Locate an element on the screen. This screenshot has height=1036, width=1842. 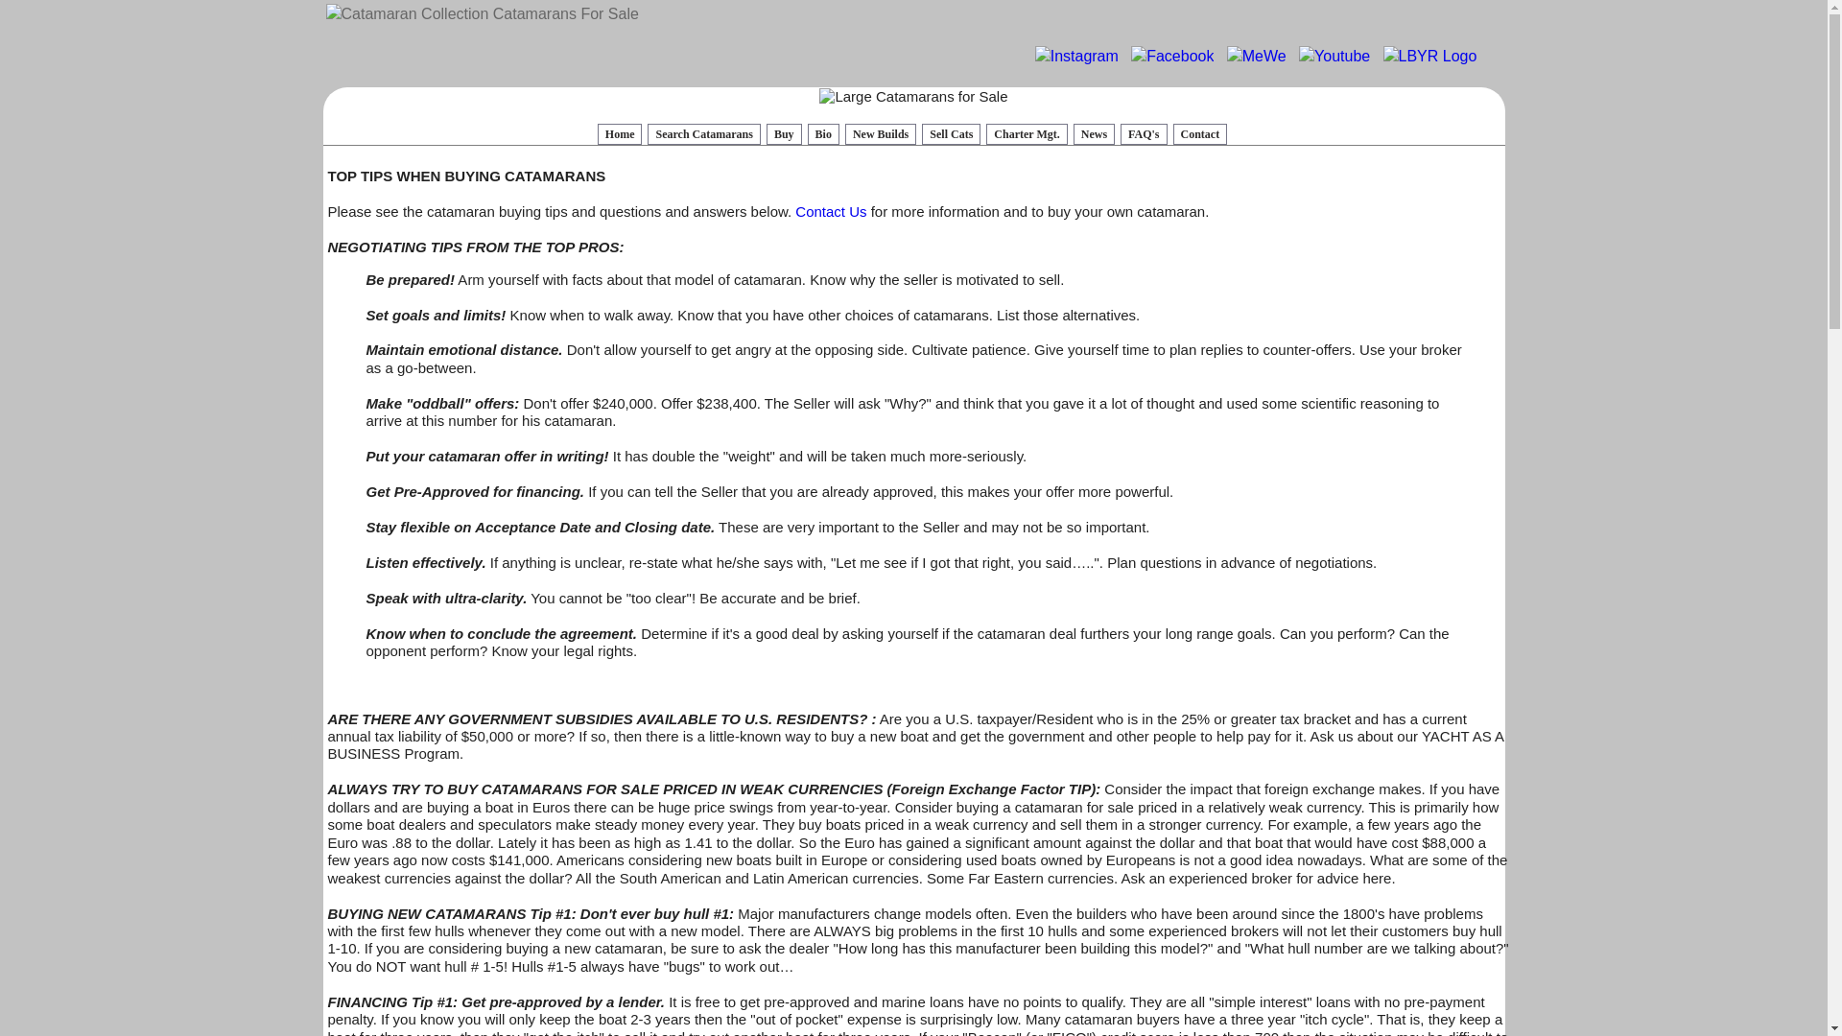
News is located at coordinates (1094, 134).